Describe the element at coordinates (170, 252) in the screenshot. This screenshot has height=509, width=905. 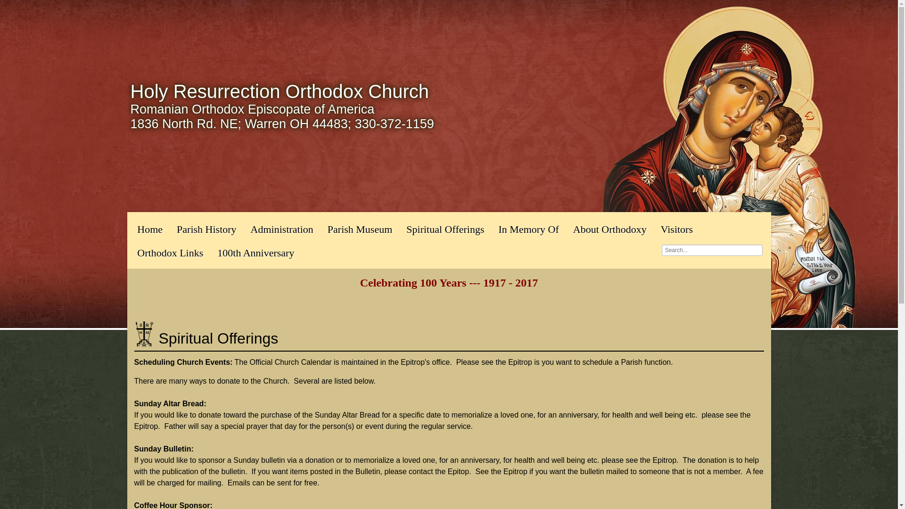
I see `Orthodox Links` at that location.